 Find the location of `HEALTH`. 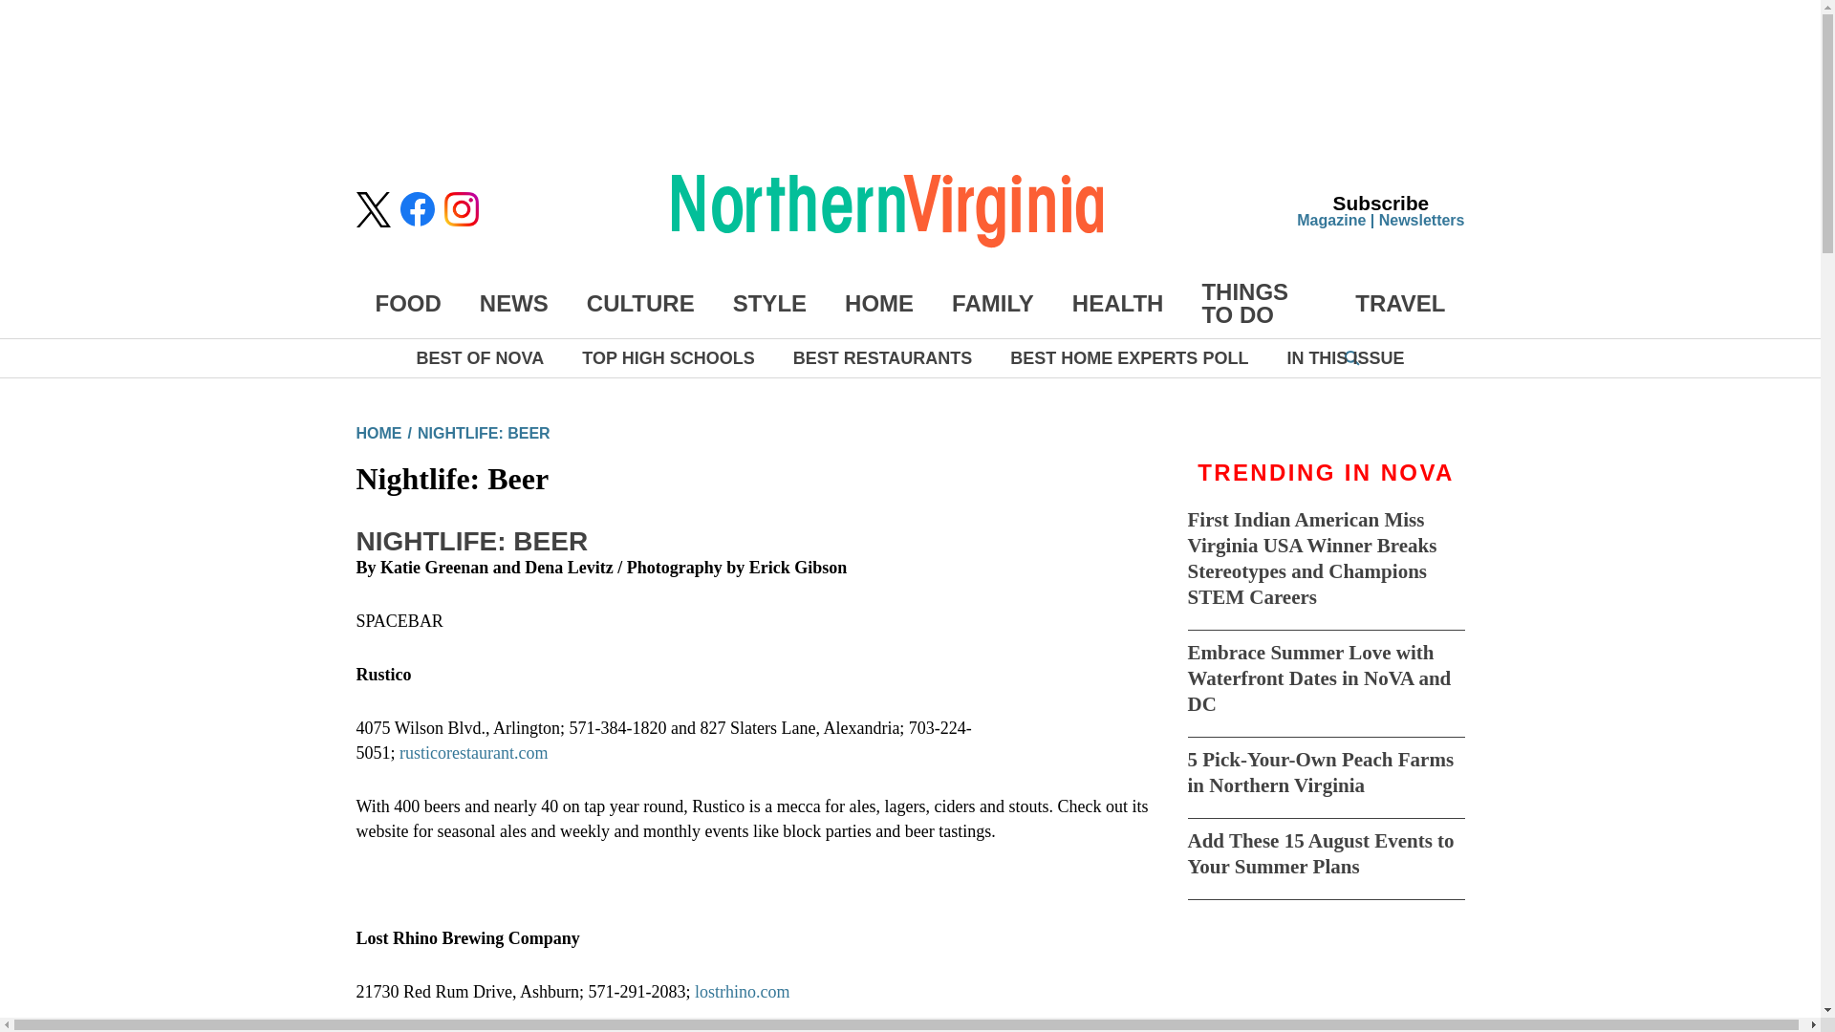

HEALTH is located at coordinates (1117, 302).